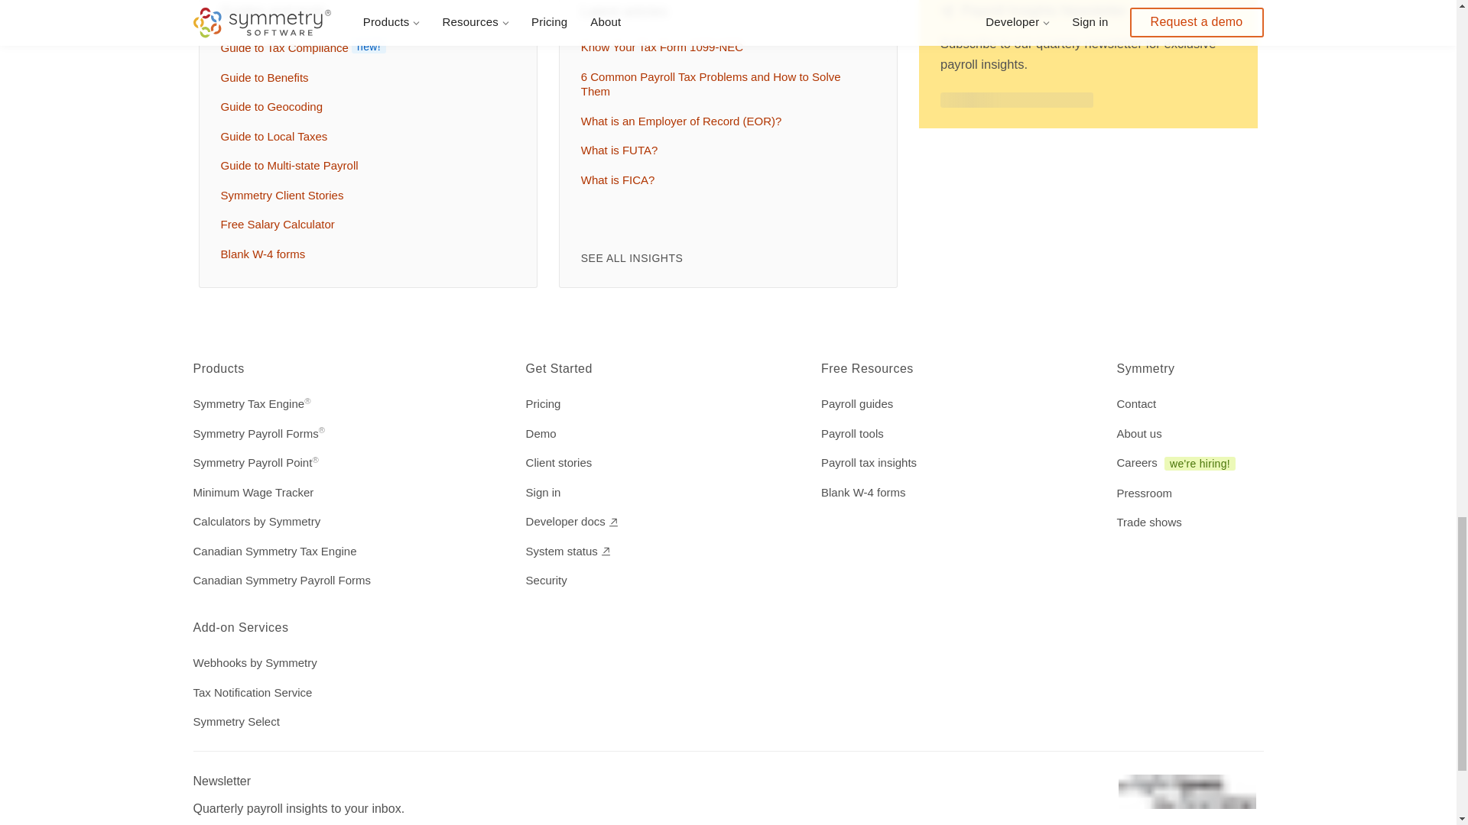  I want to click on Know Your Tax Form 1099-NEC, so click(725, 47).